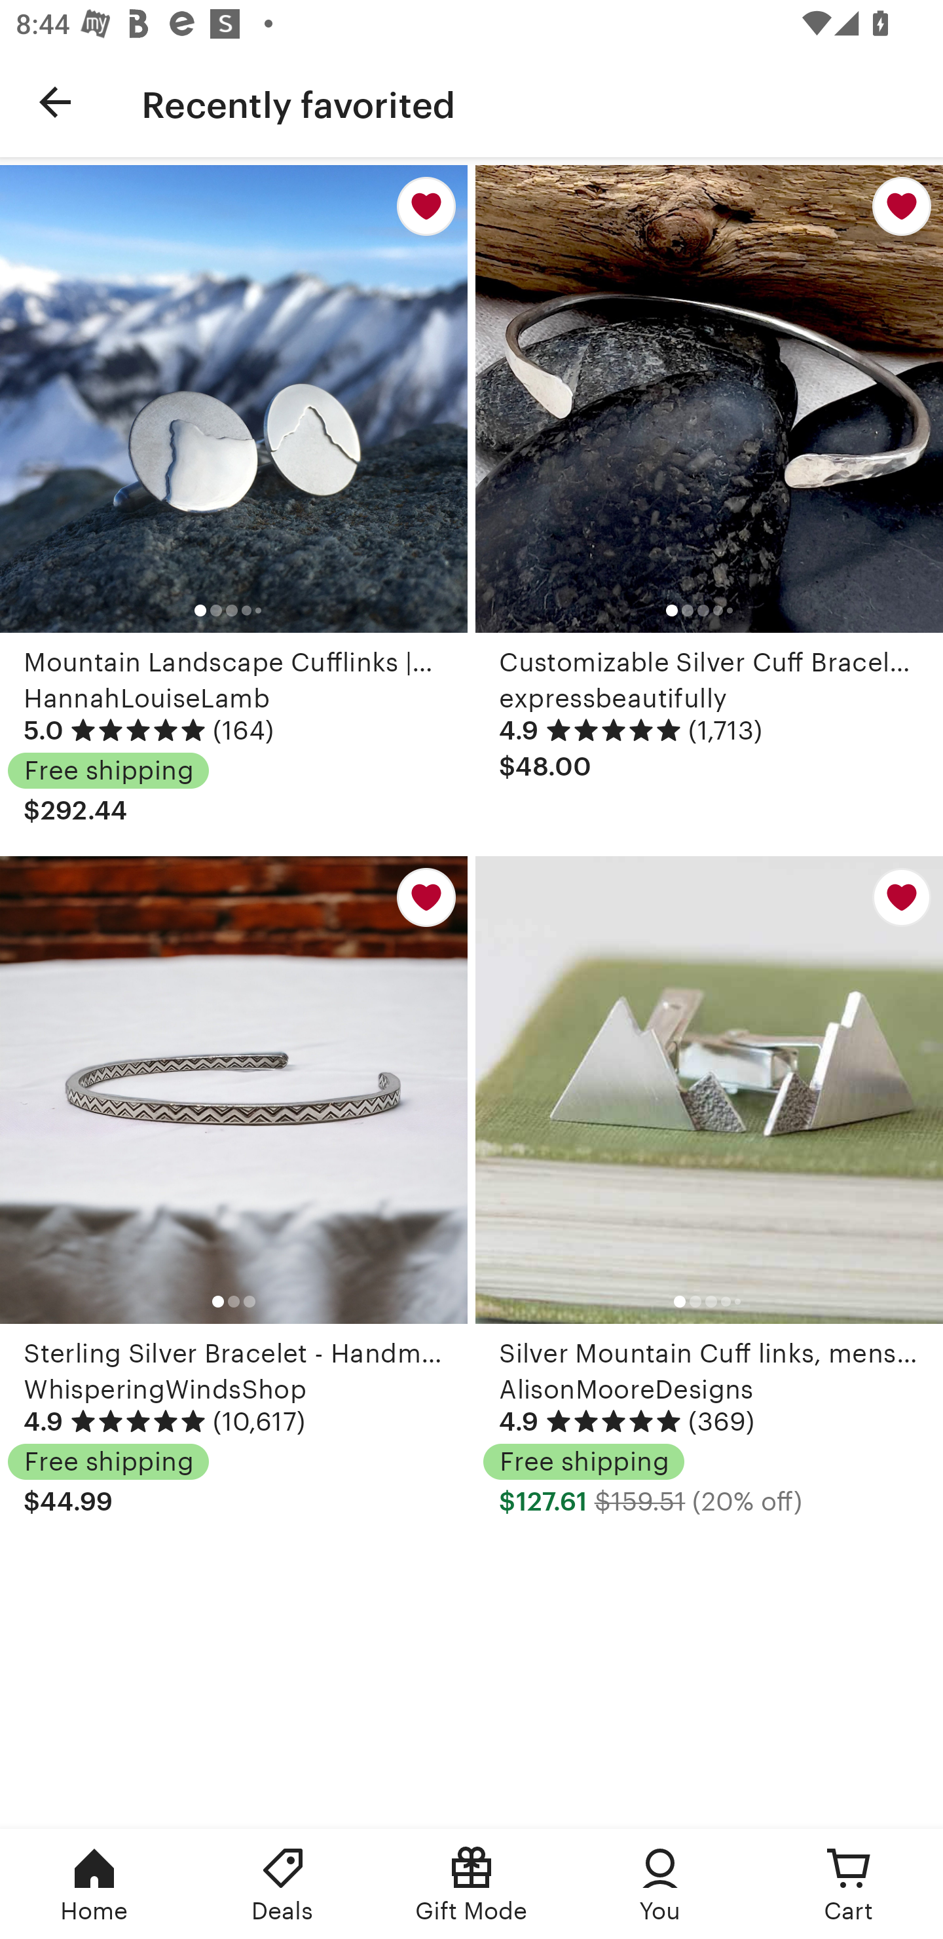 The image size is (943, 1939). Describe the element at coordinates (55, 102) in the screenshot. I see `Navigate up` at that location.